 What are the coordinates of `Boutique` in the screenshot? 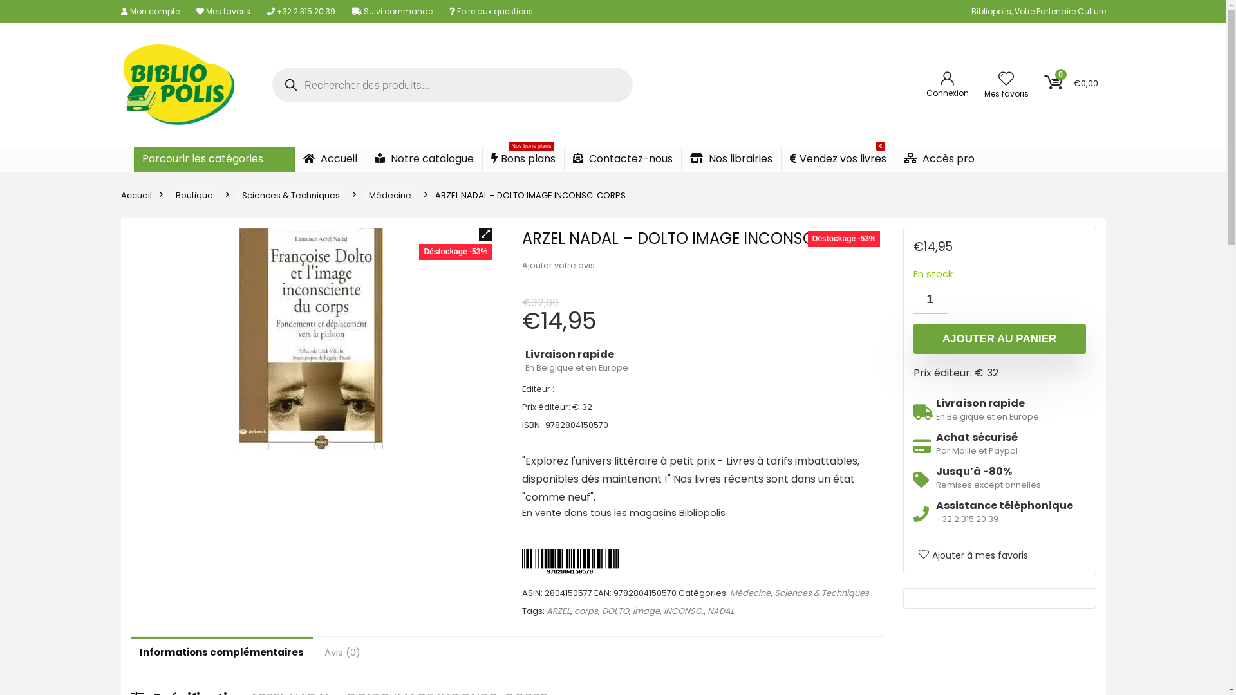 It's located at (194, 196).